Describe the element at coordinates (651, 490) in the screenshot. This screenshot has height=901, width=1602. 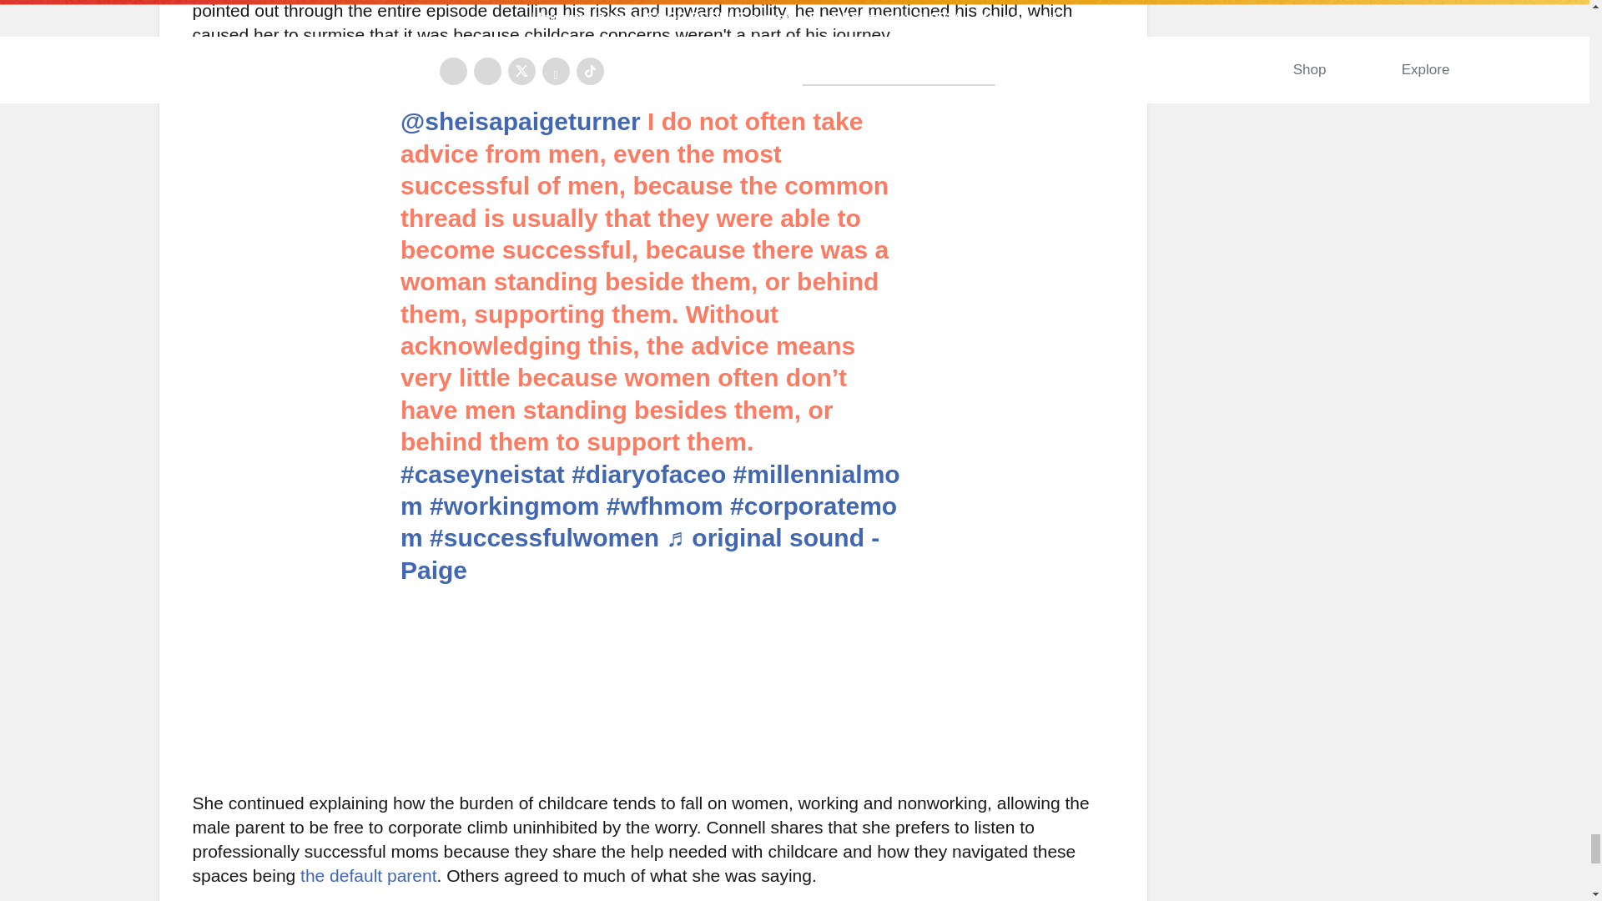
I see `millennialmom` at that location.